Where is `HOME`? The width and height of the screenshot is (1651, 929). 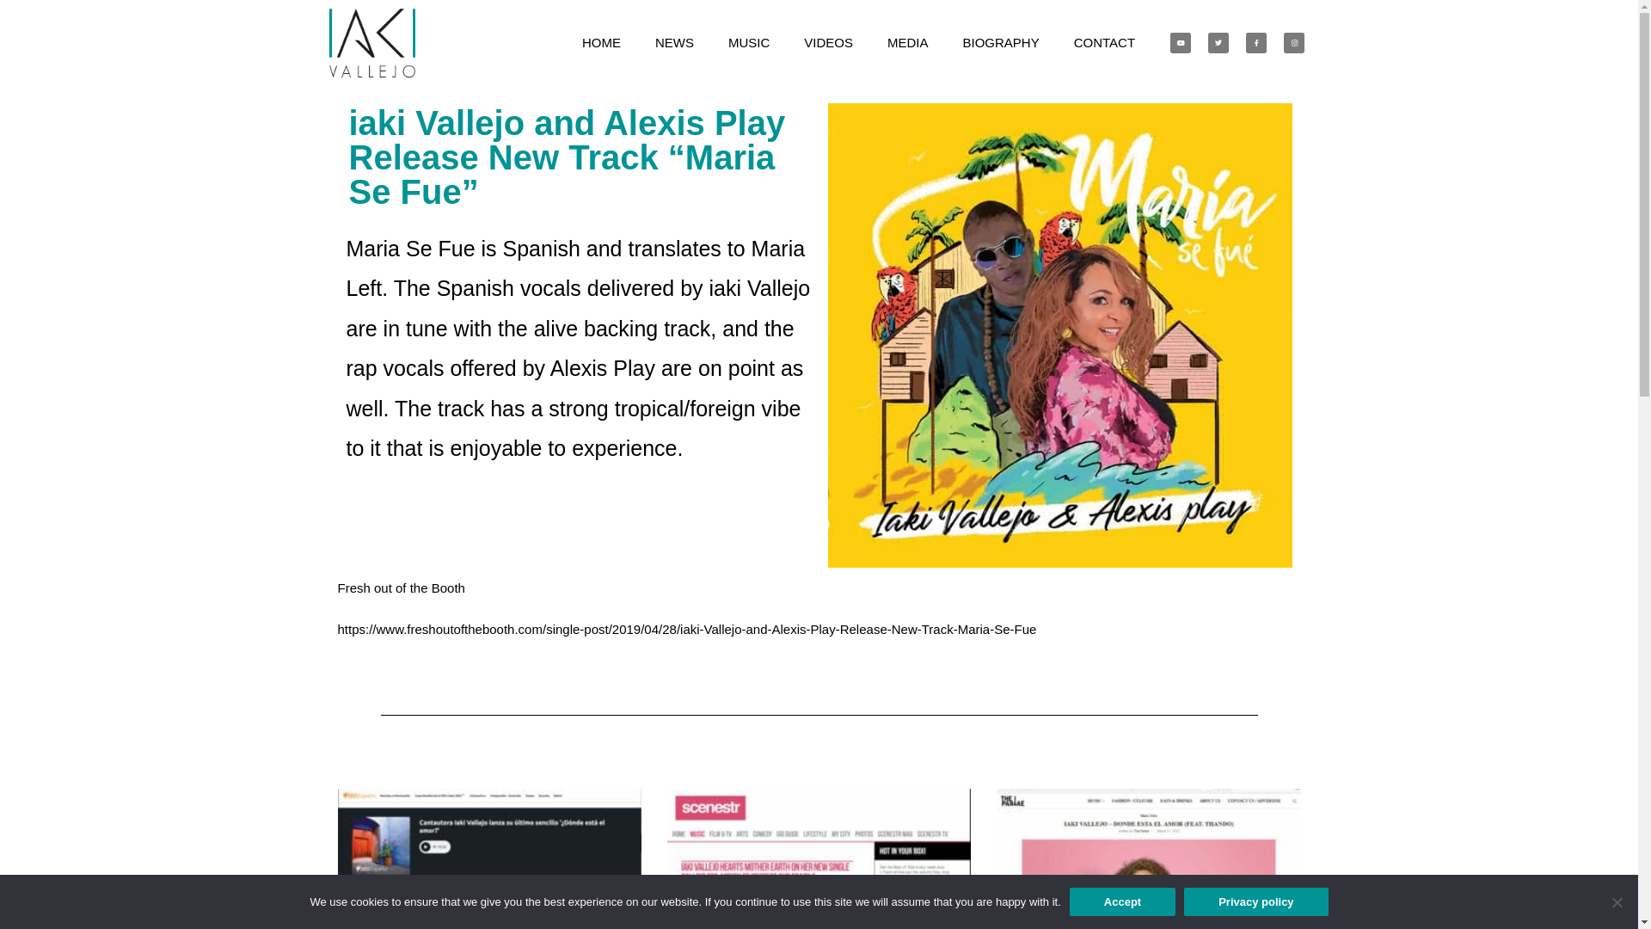
HOME is located at coordinates (602, 43).